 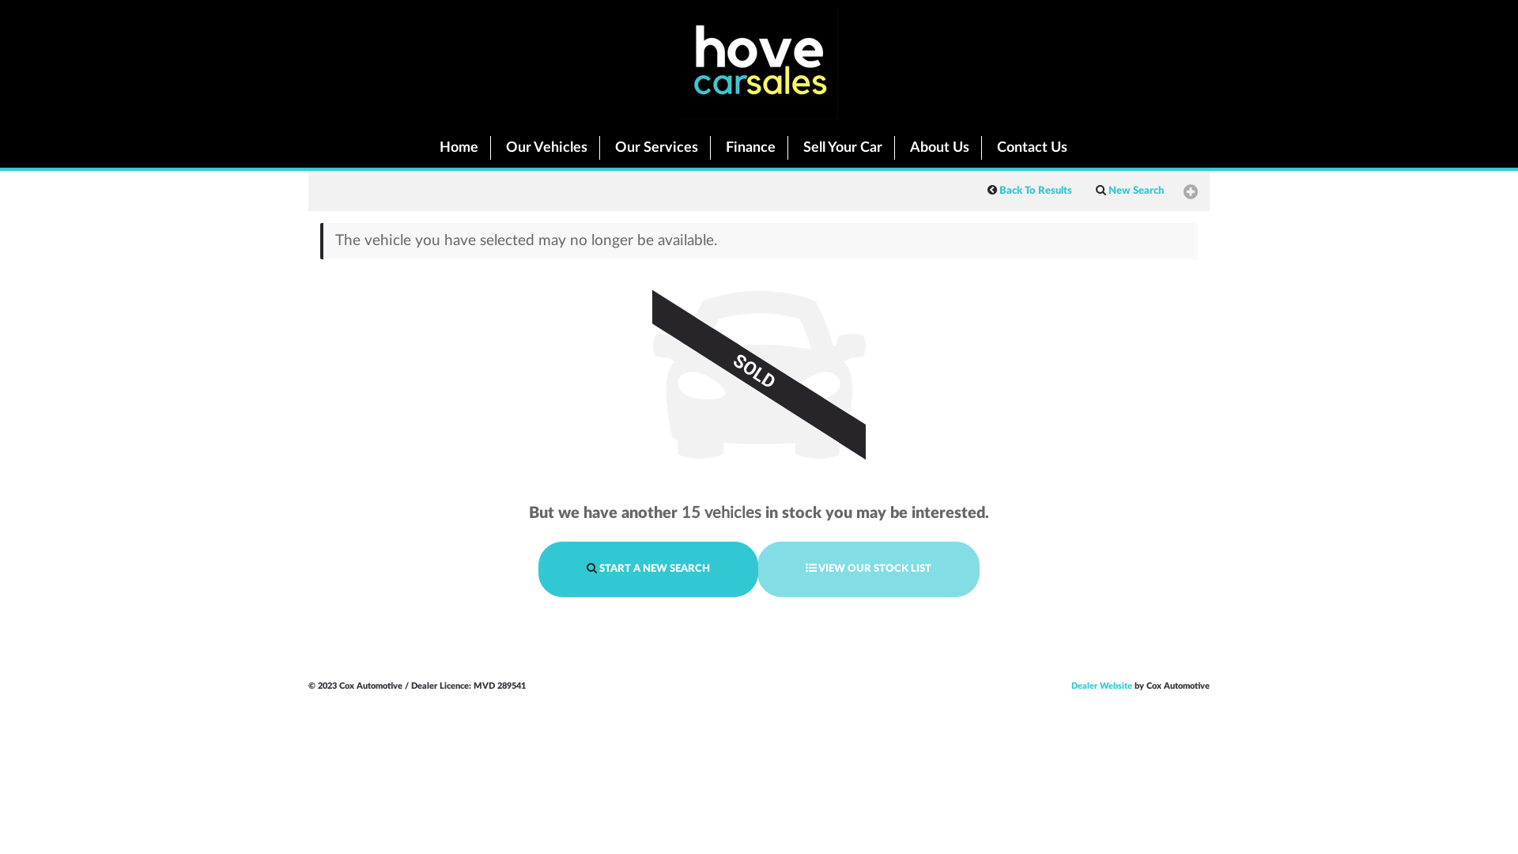 I want to click on Finance, so click(x=750, y=148).